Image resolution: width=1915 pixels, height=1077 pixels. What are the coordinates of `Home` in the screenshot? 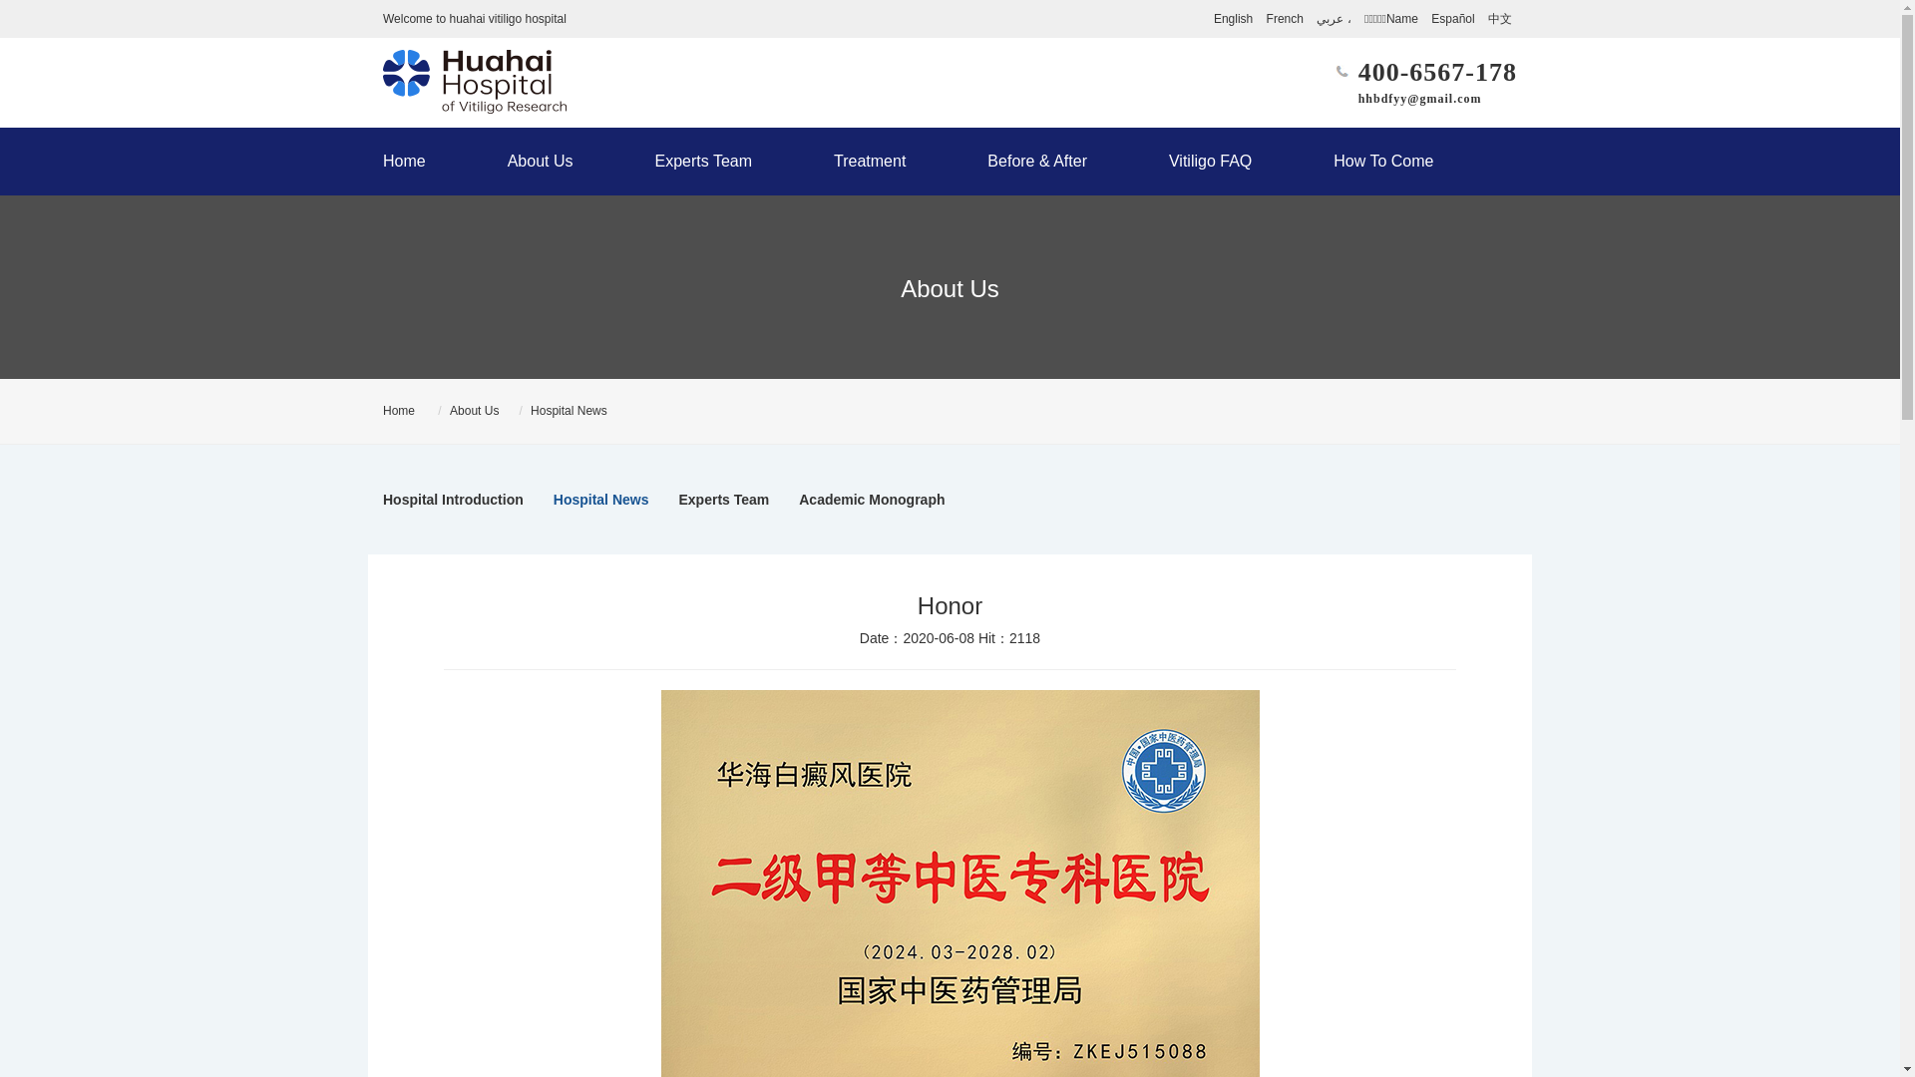 It's located at (425, 162).